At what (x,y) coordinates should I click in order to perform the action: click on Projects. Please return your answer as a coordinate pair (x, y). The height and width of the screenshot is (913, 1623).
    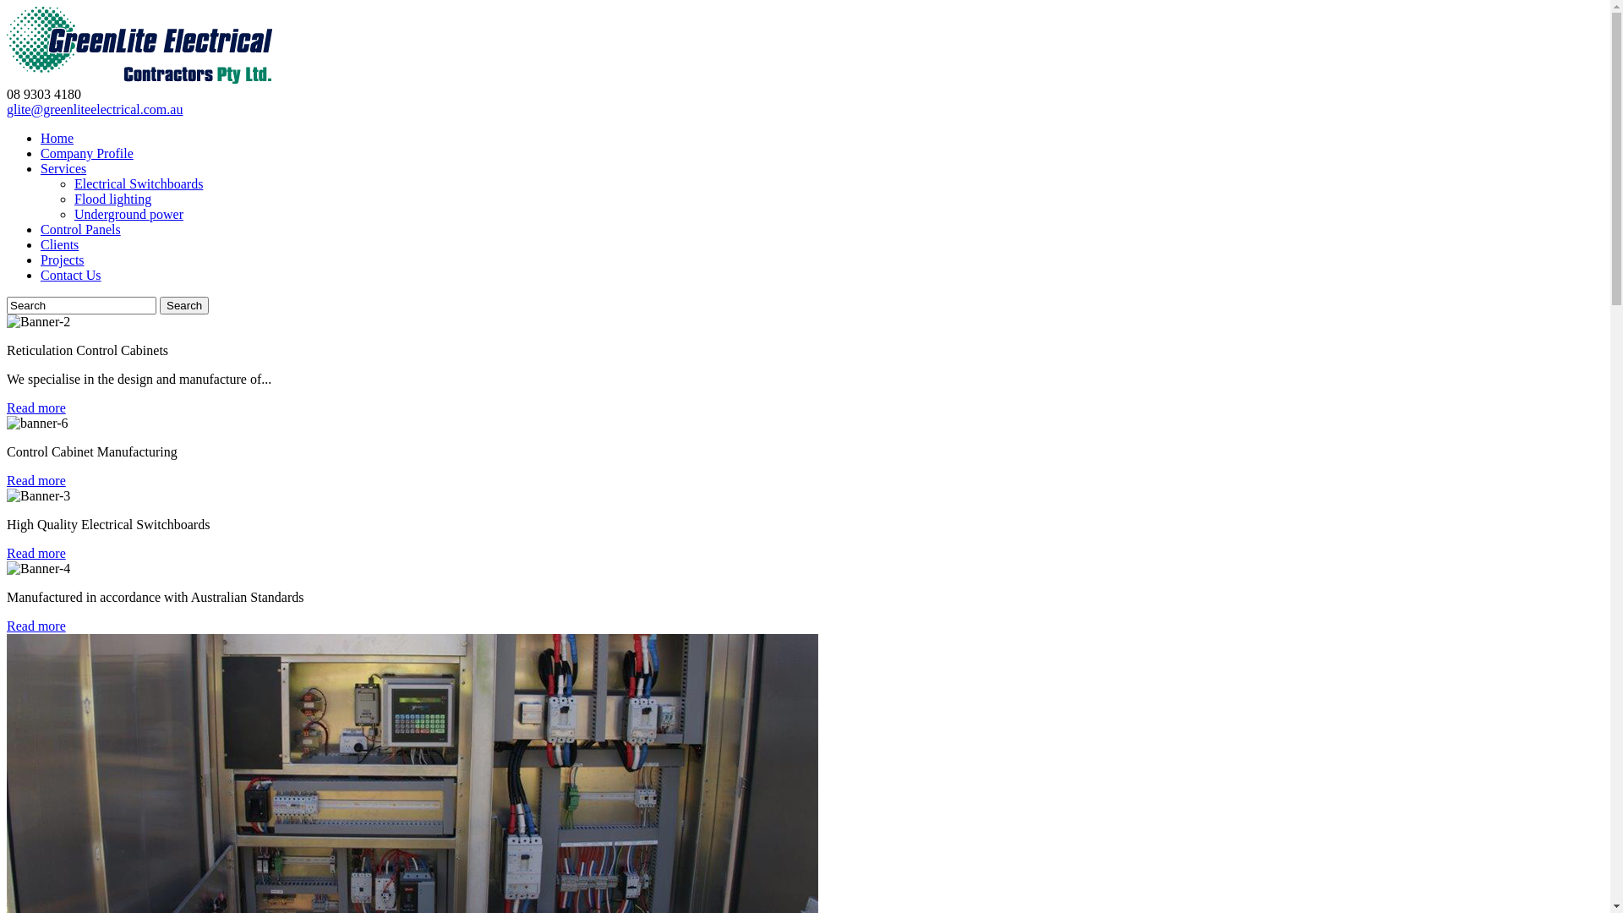
    Looking at the image, I should click on (63, 260).